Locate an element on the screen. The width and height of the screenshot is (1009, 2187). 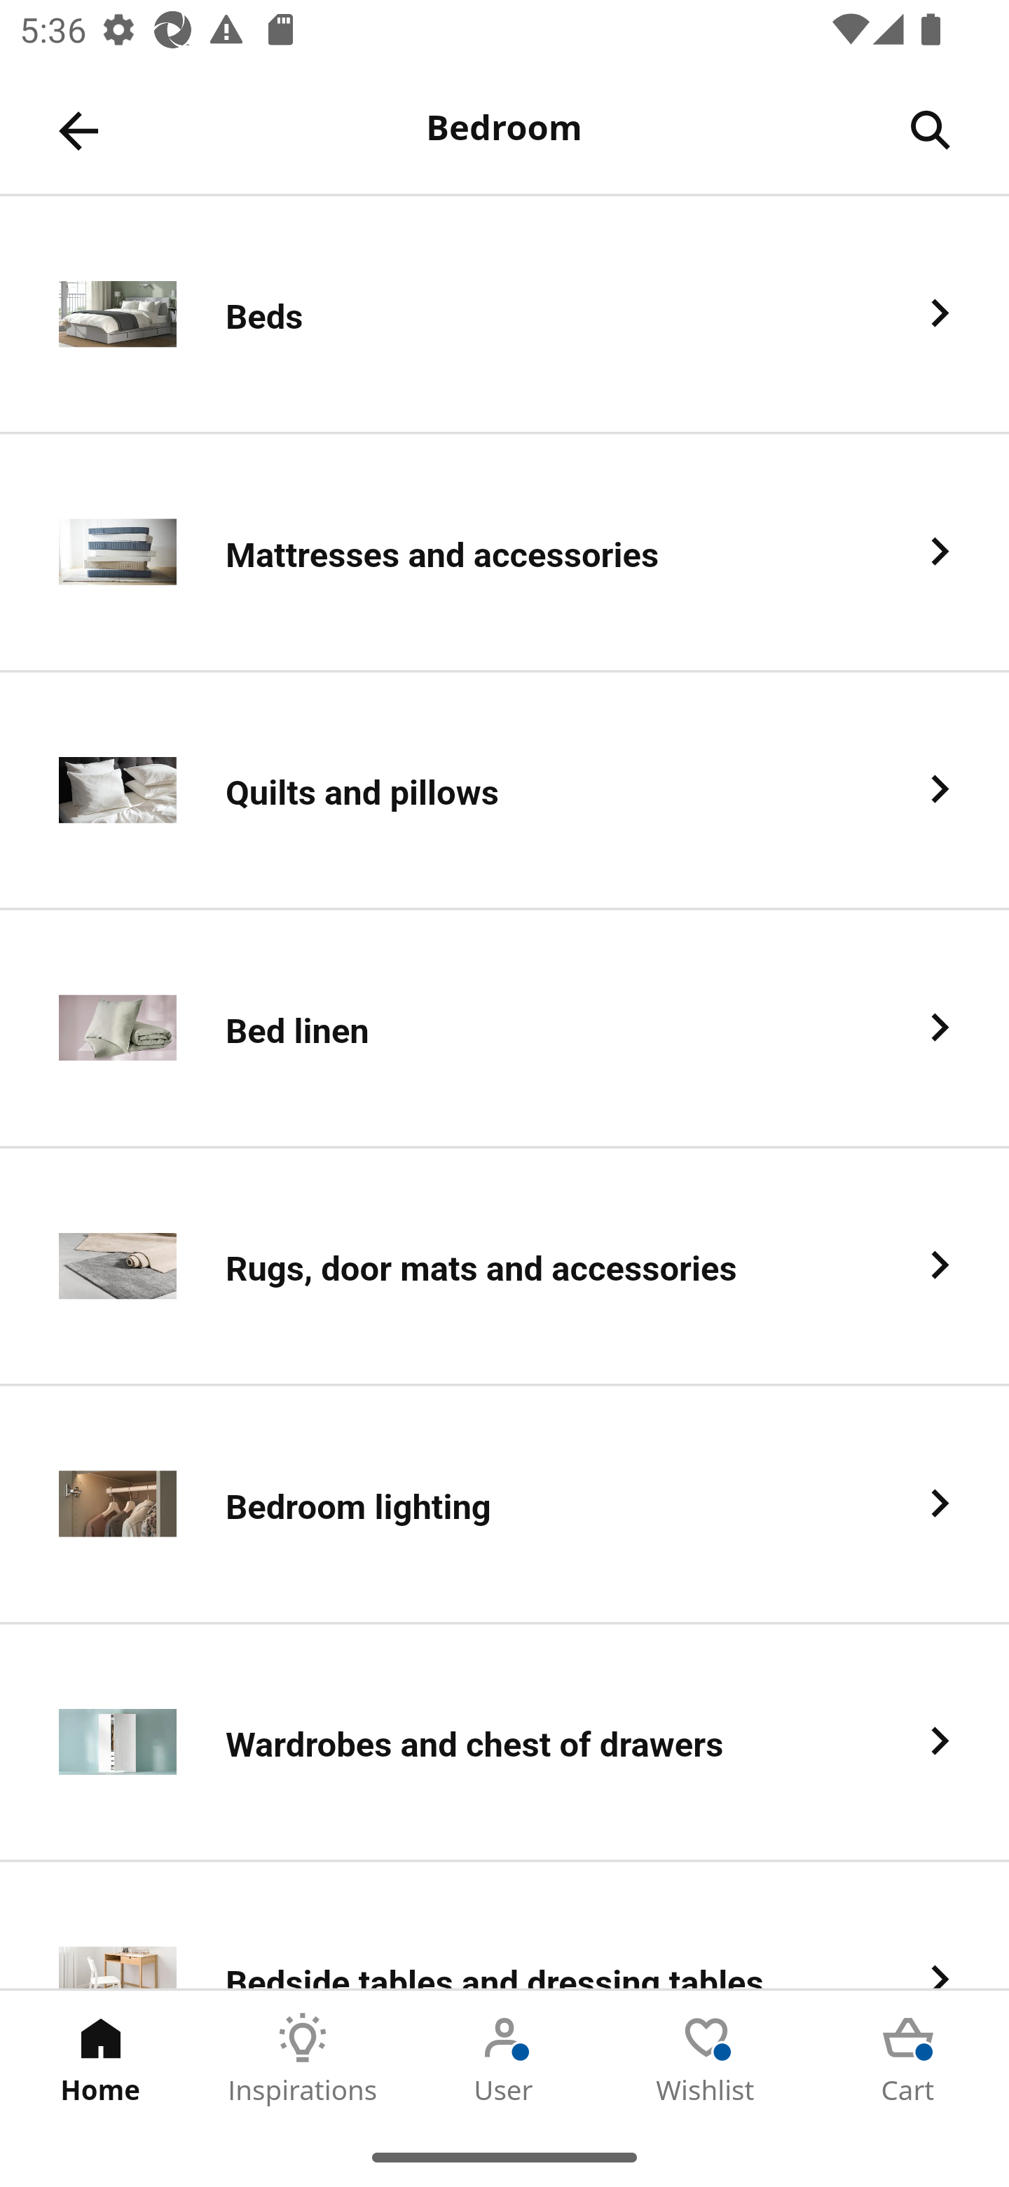
Quilts and pillows is located at coordinates (504, 790).